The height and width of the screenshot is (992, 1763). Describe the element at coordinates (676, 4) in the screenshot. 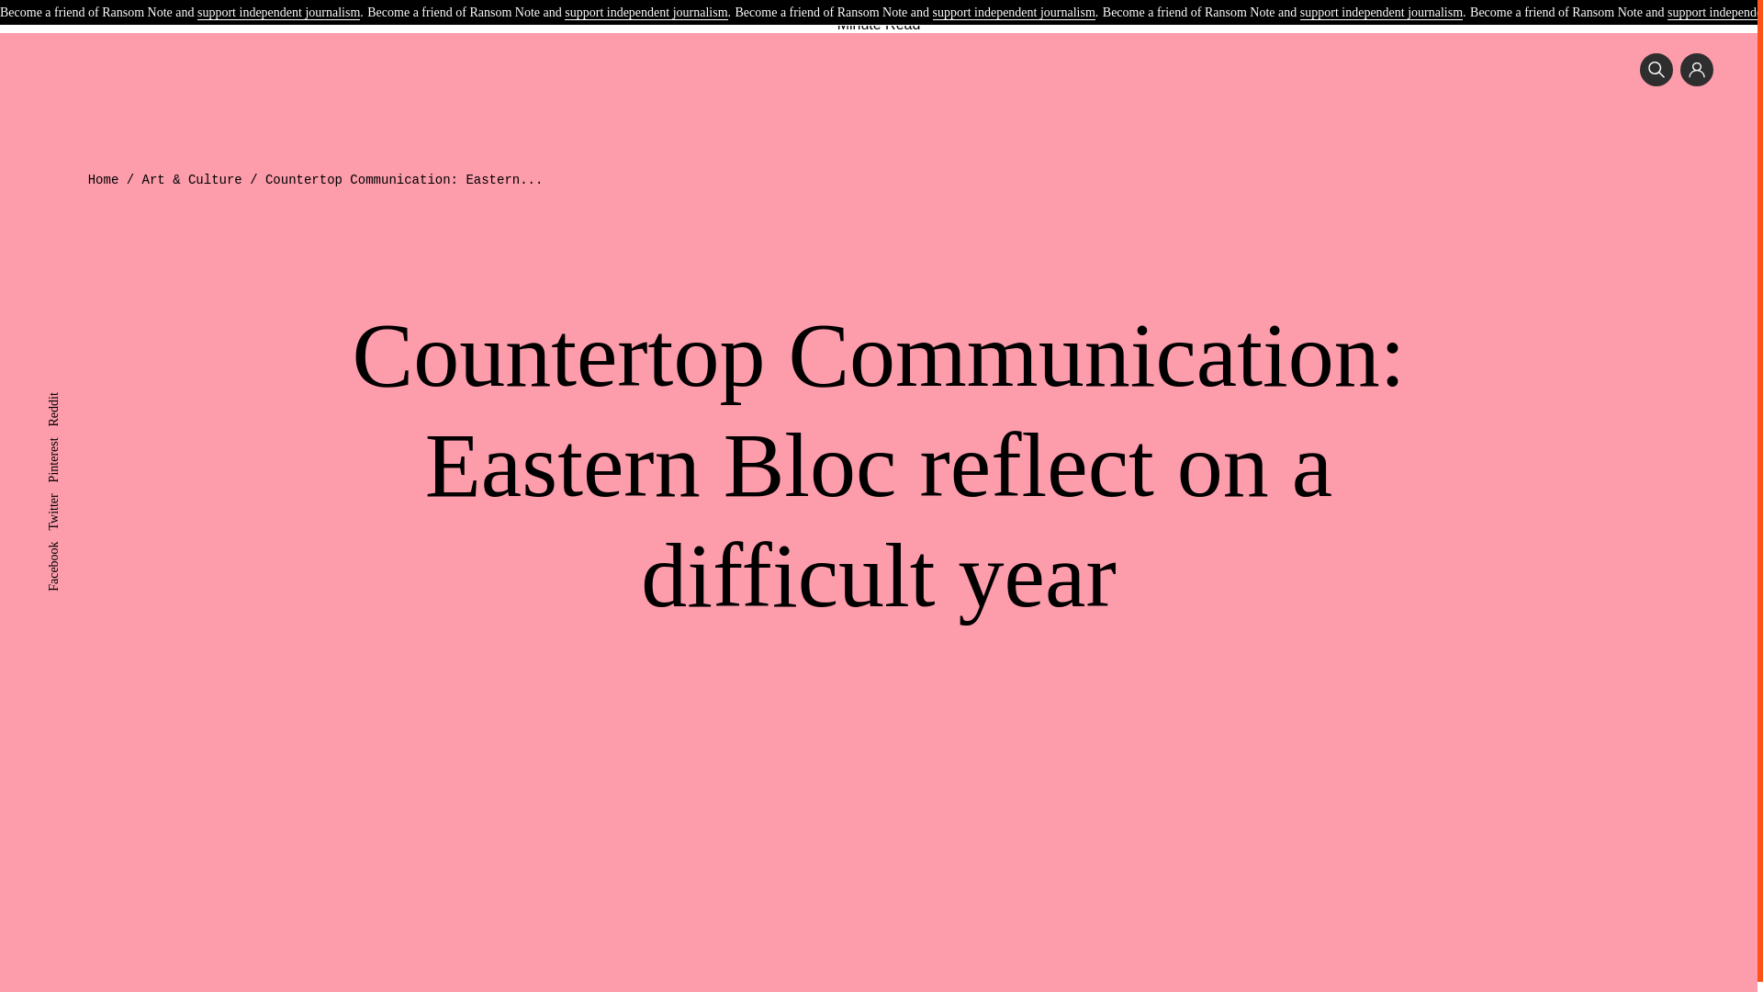

I see `Music` at that location.